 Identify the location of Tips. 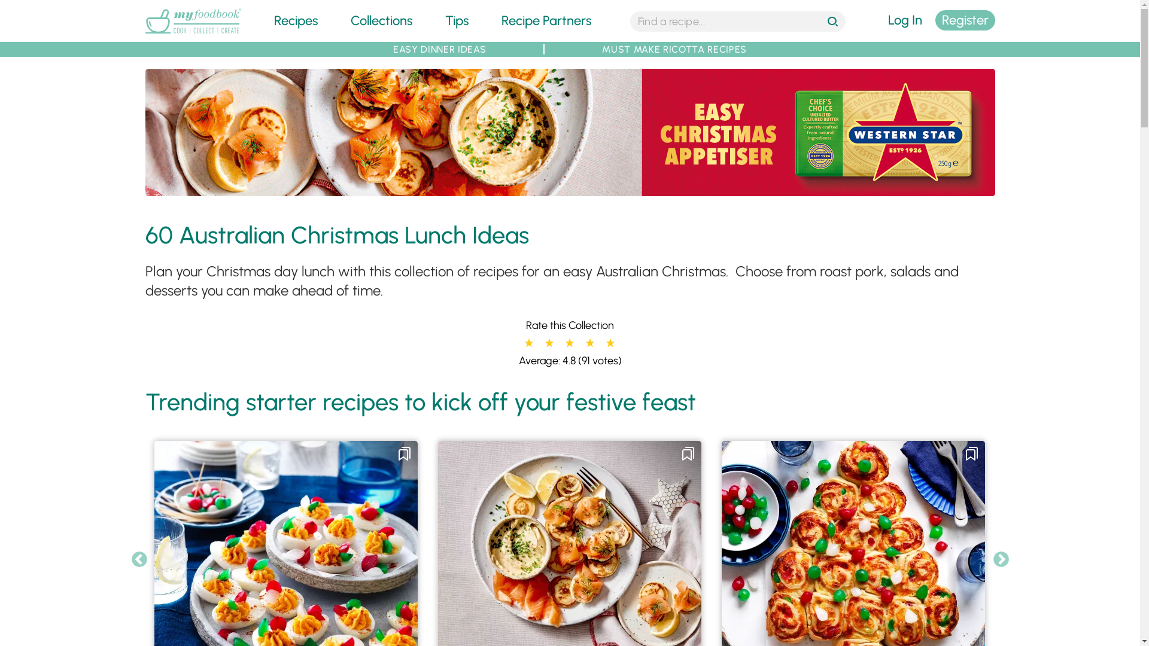
(457, 20).